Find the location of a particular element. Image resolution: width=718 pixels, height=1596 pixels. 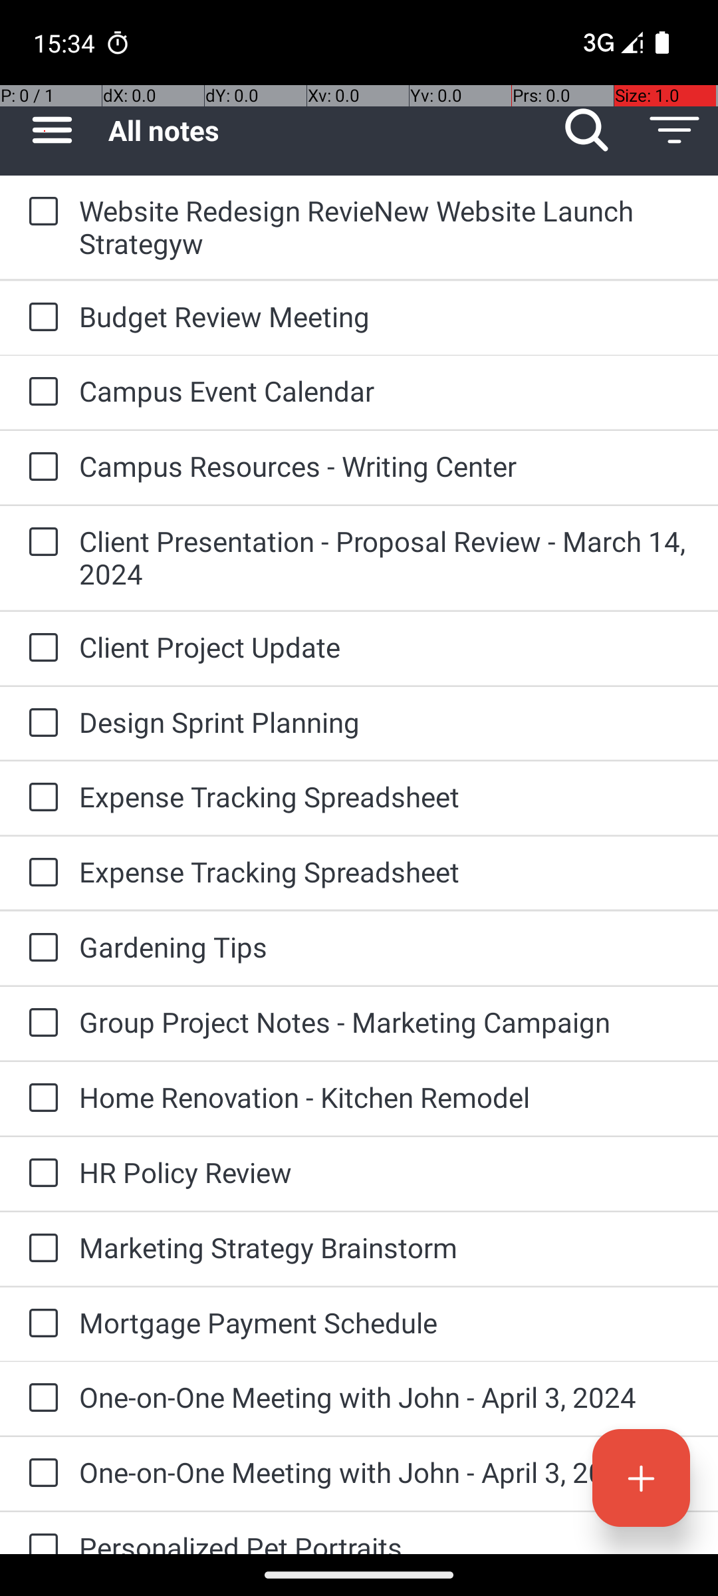

to-do: Website Redesign RevieNew Website Launch Strategyw is located at coordinates (40, 212).